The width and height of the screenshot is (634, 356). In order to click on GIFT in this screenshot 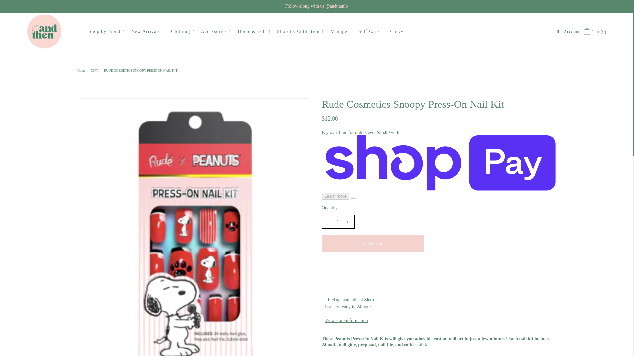, I will do `click(95, 71)`.